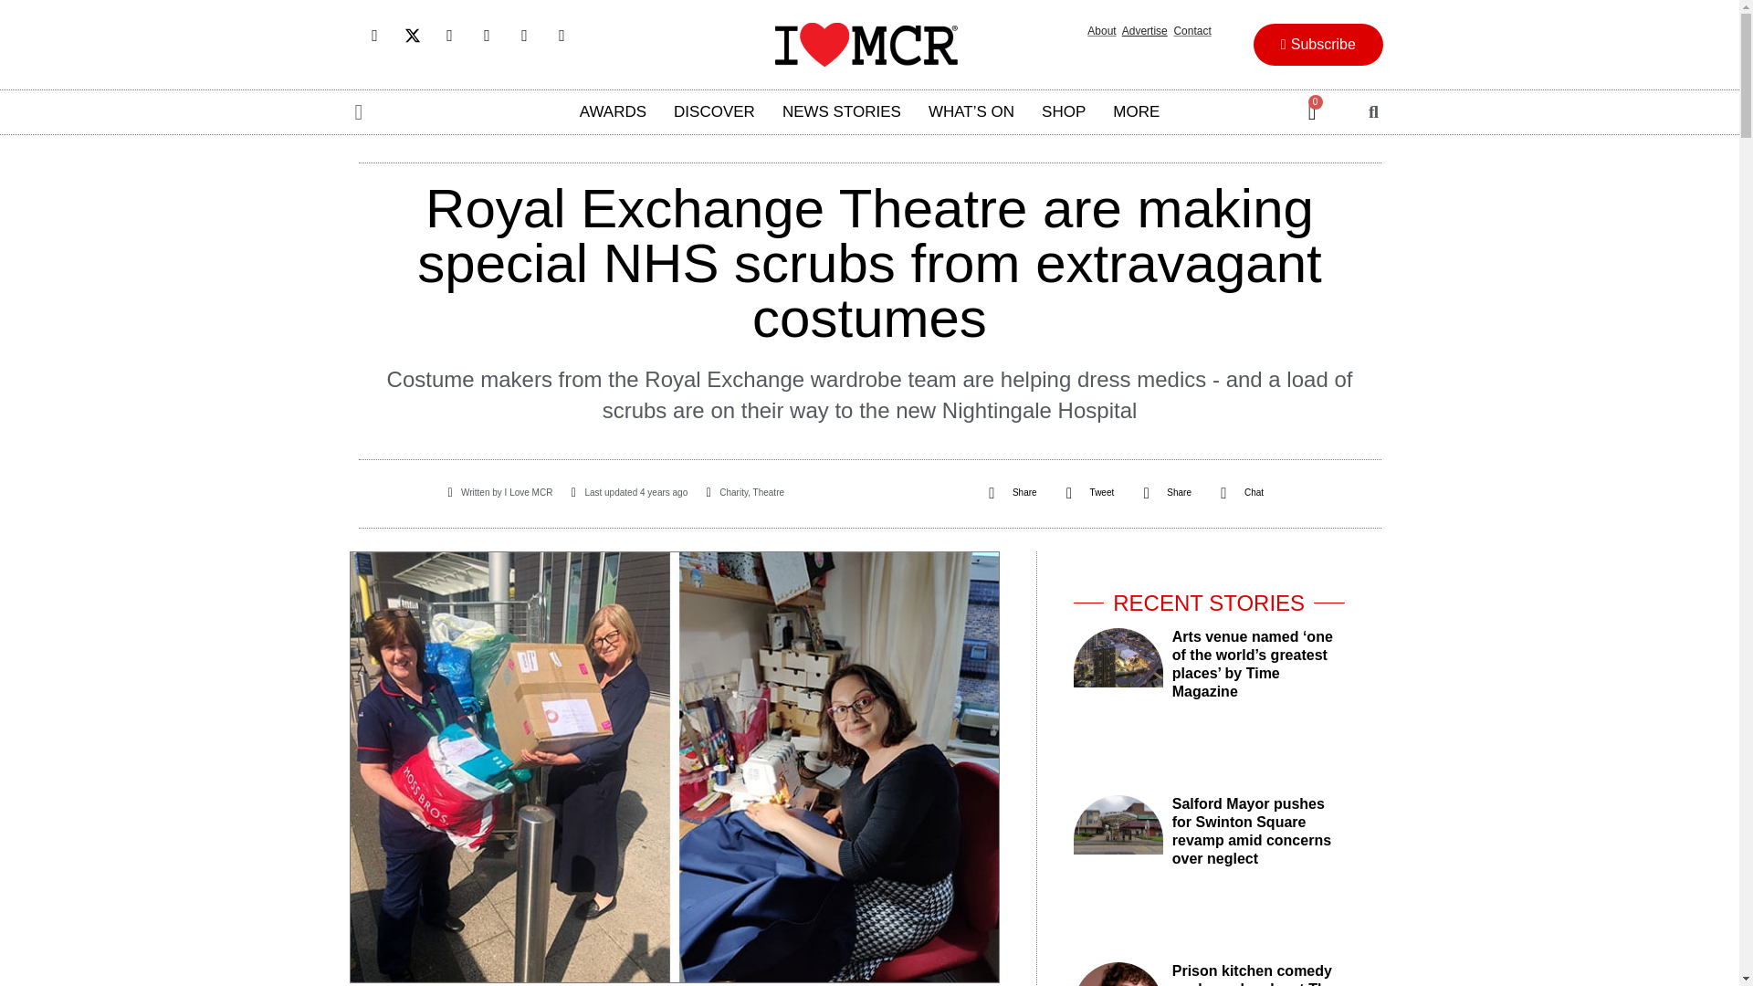 The height and width of the screenshot is (986, 1753). Describe the element at coordinates (1144, 31) in the screenshot. I see `Advertise` at that location.